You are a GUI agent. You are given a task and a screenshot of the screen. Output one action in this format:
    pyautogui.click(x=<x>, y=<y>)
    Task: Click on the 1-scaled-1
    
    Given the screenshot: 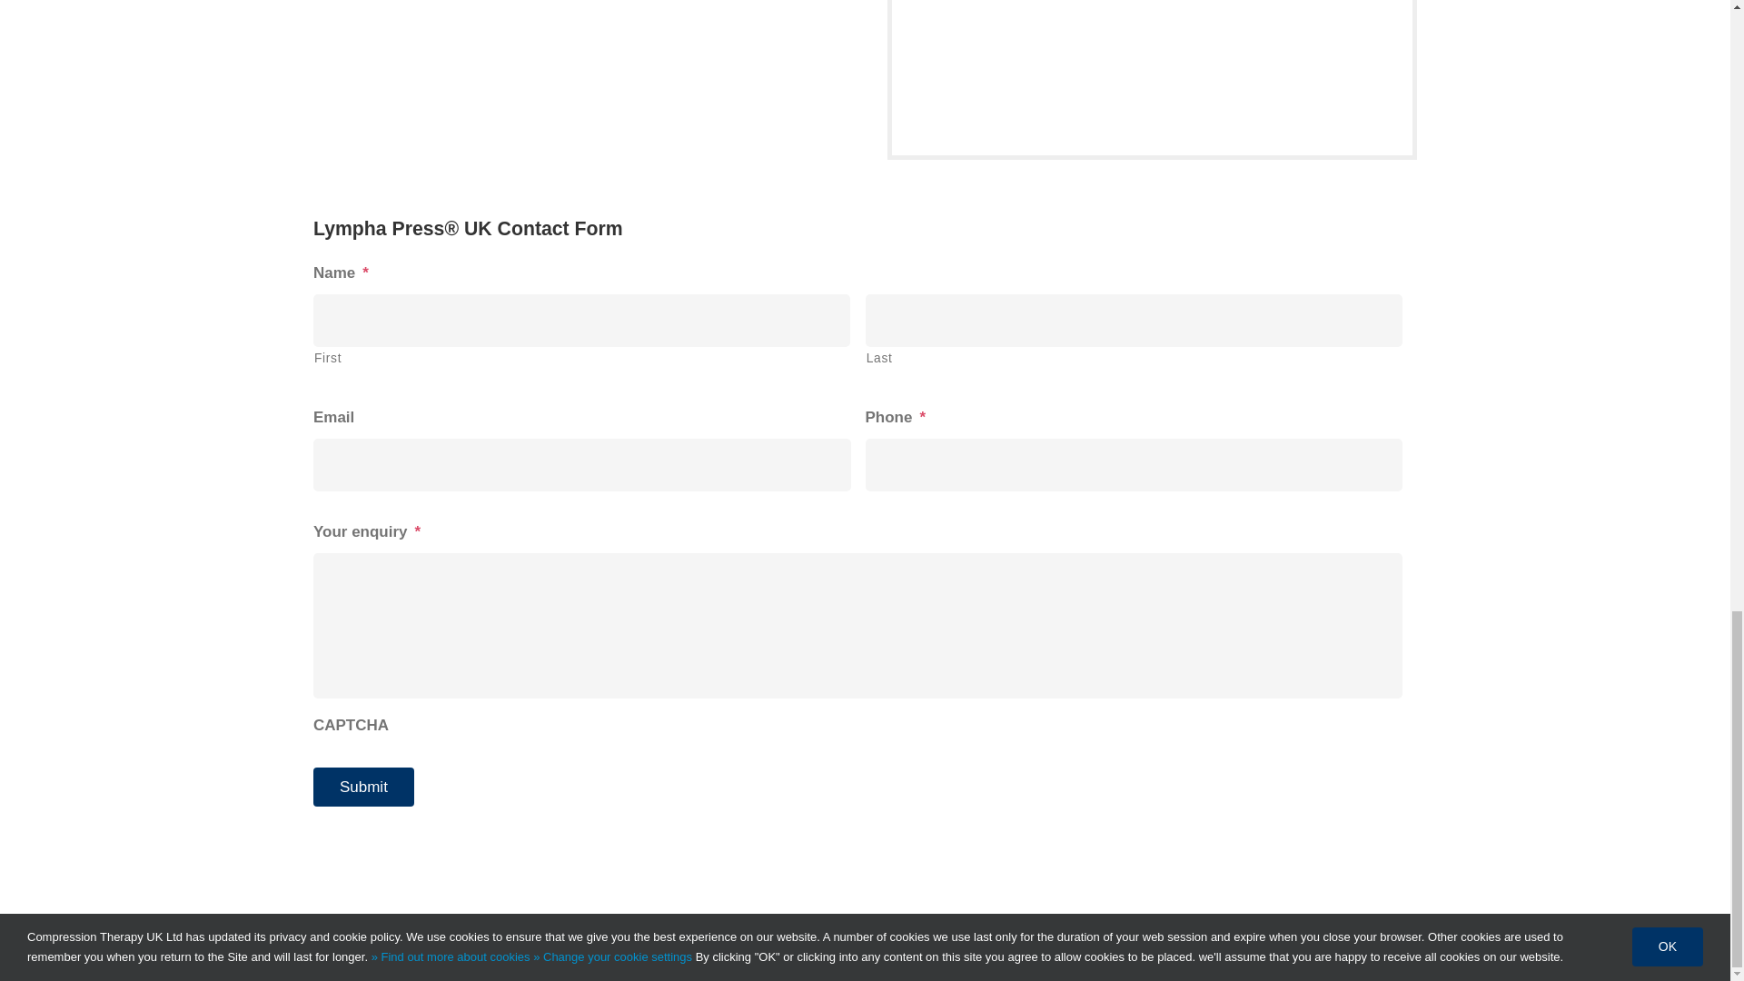 What is the action you would take?
    pyautogui.click(x=1152, y=77)
    